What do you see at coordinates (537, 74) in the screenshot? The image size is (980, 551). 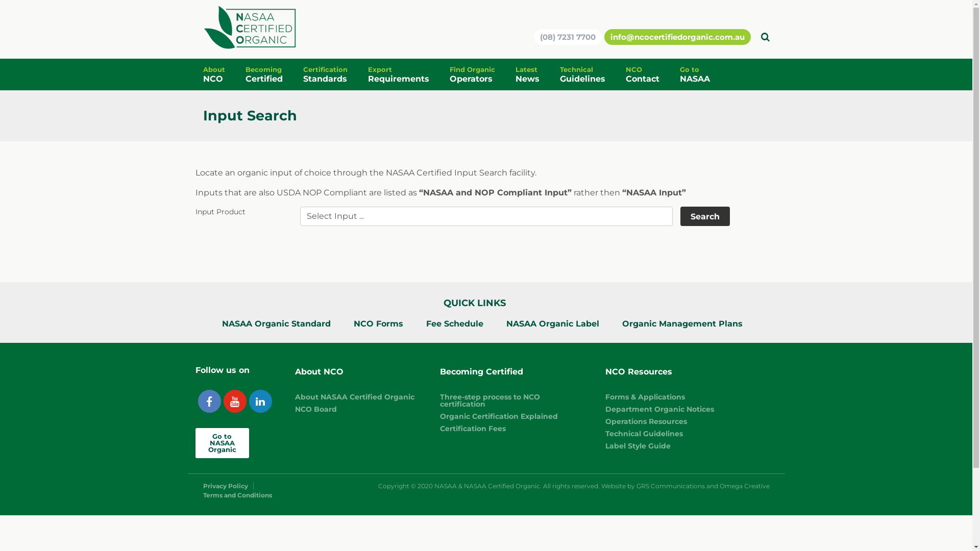 I see `Latest
News` at bounding box center [537, 74].